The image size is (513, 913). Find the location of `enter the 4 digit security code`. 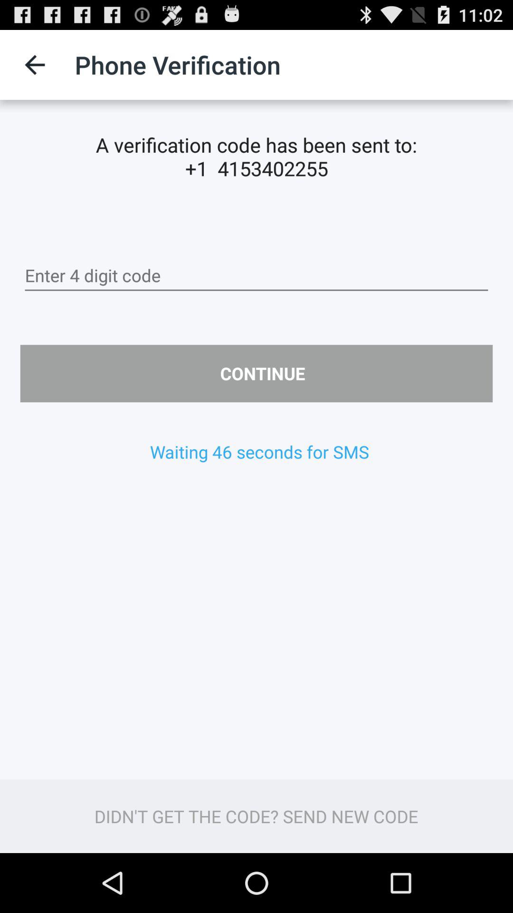

enter the 4 digit security code is located at coordinates (256, 276).